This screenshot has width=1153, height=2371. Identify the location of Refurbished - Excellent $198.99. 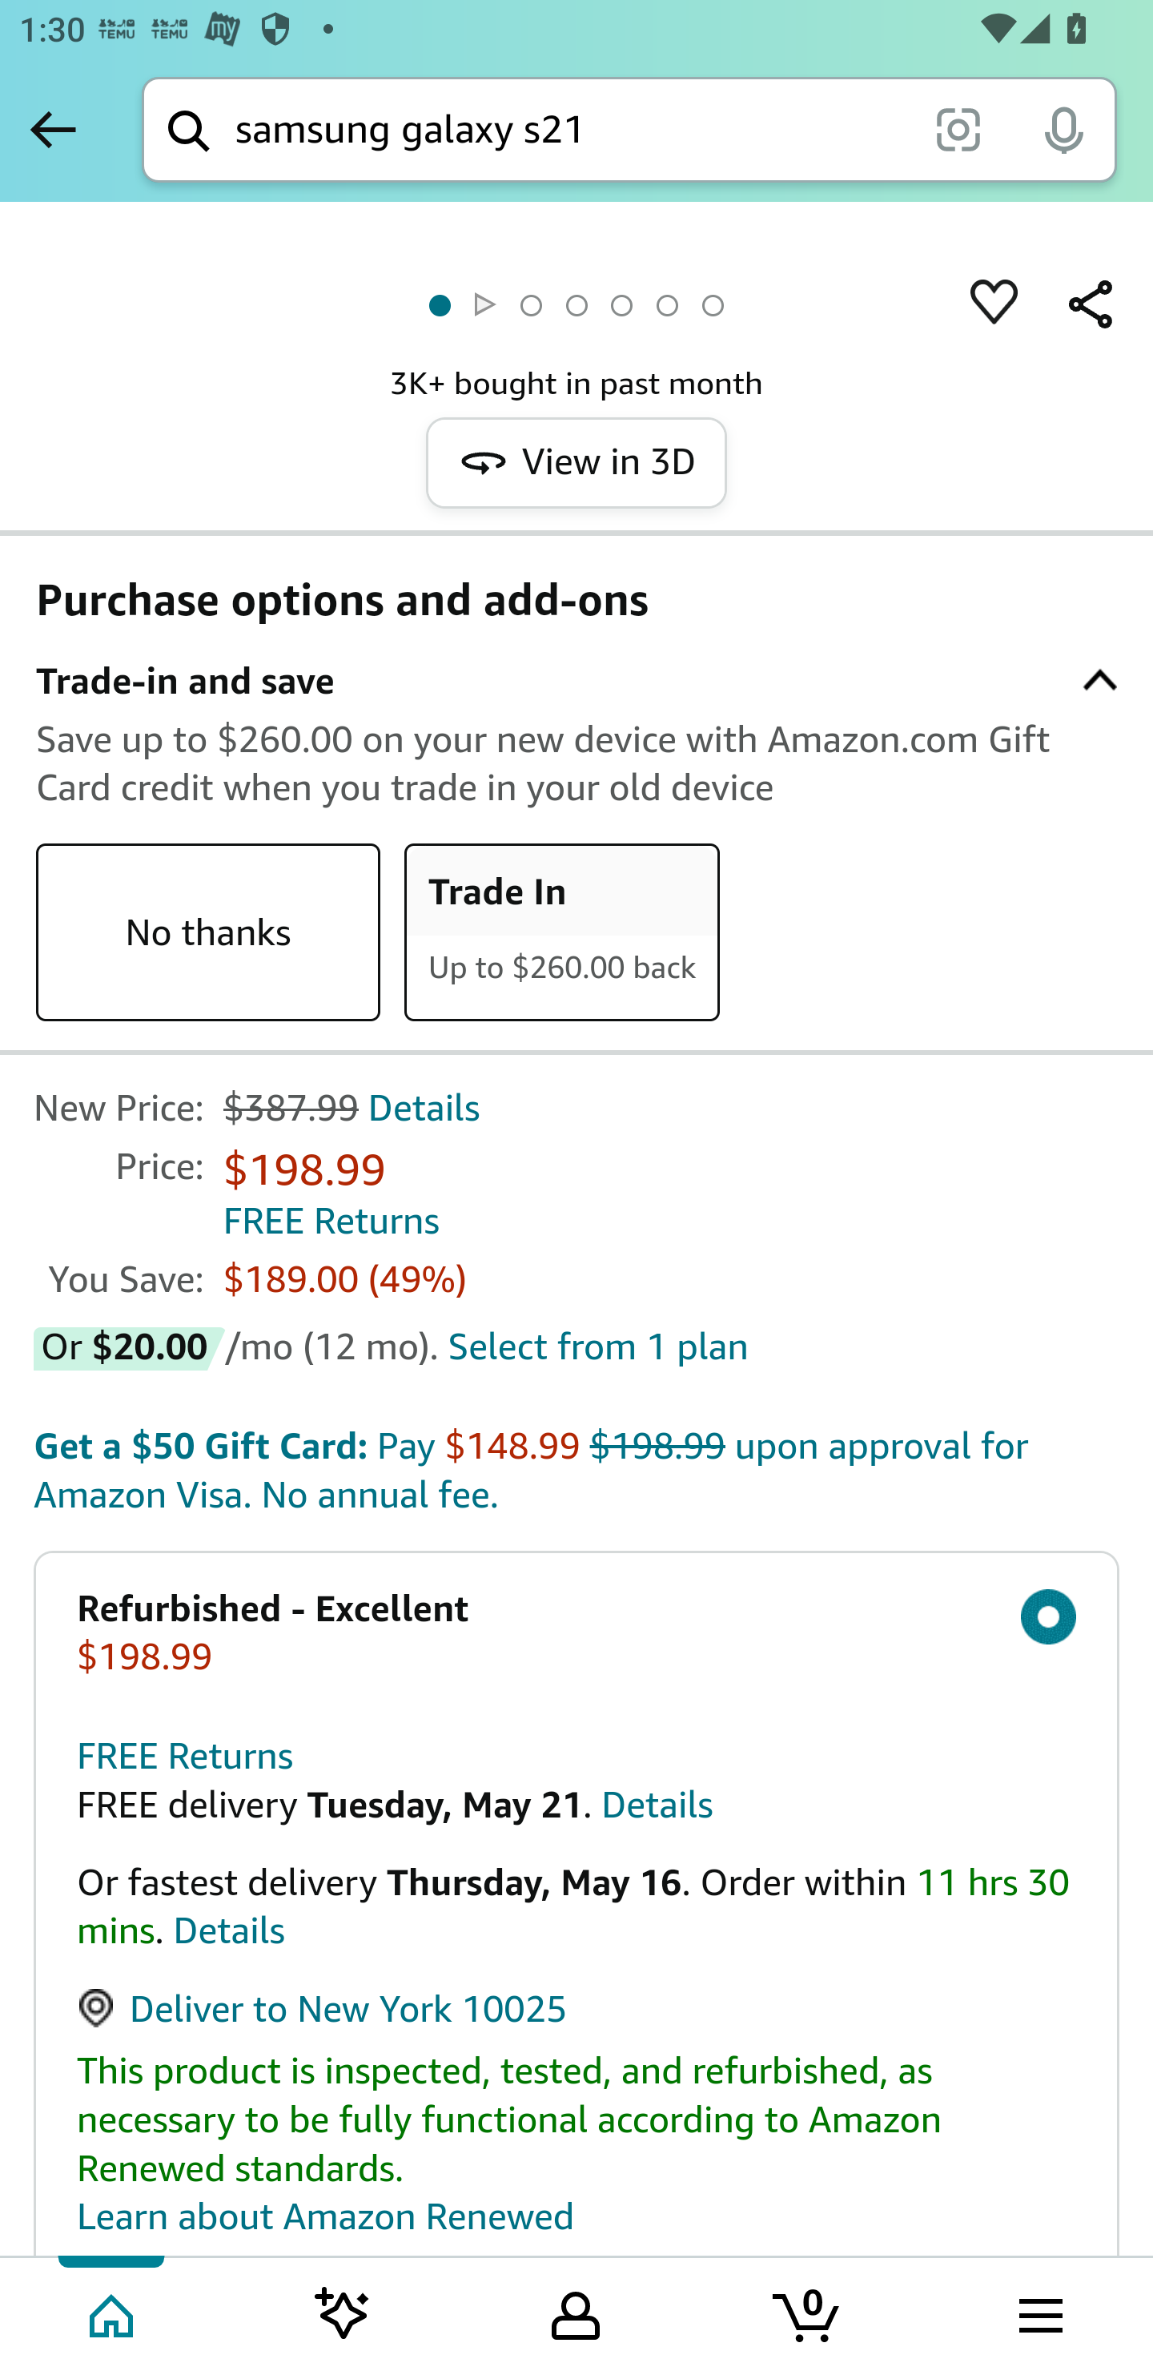
(576, 1633).